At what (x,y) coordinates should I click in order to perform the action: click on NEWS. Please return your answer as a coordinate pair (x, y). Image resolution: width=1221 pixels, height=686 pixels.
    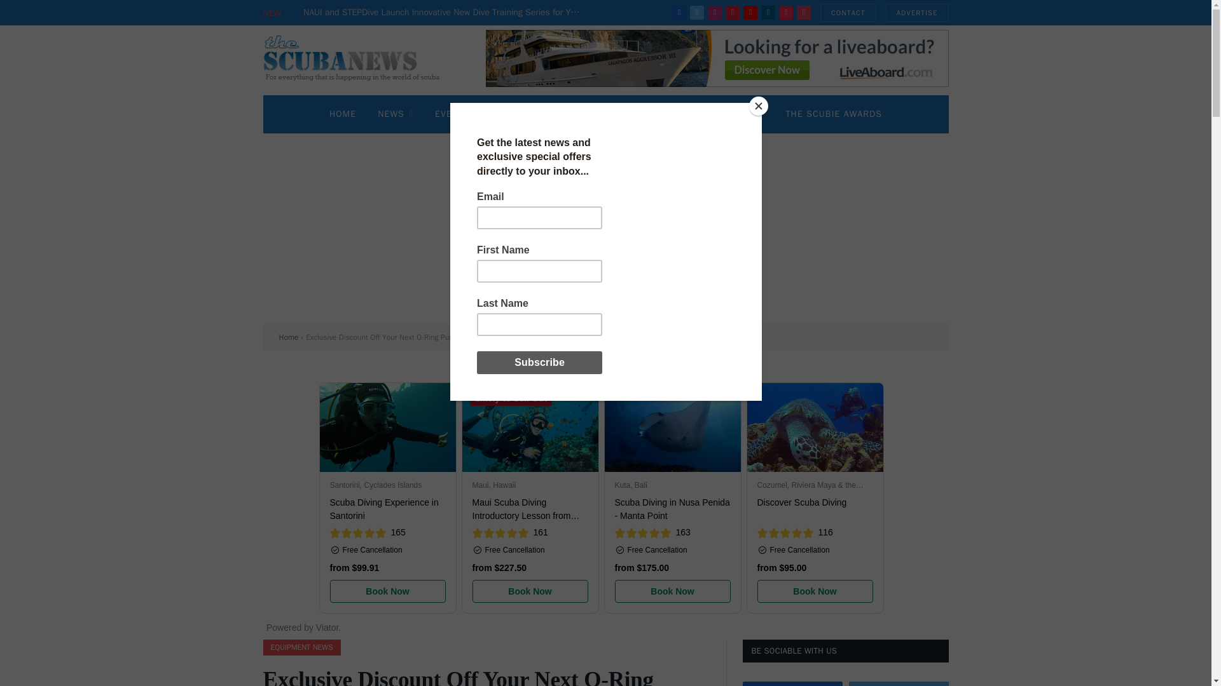
    Looking at the image, I should click on (396, 114).